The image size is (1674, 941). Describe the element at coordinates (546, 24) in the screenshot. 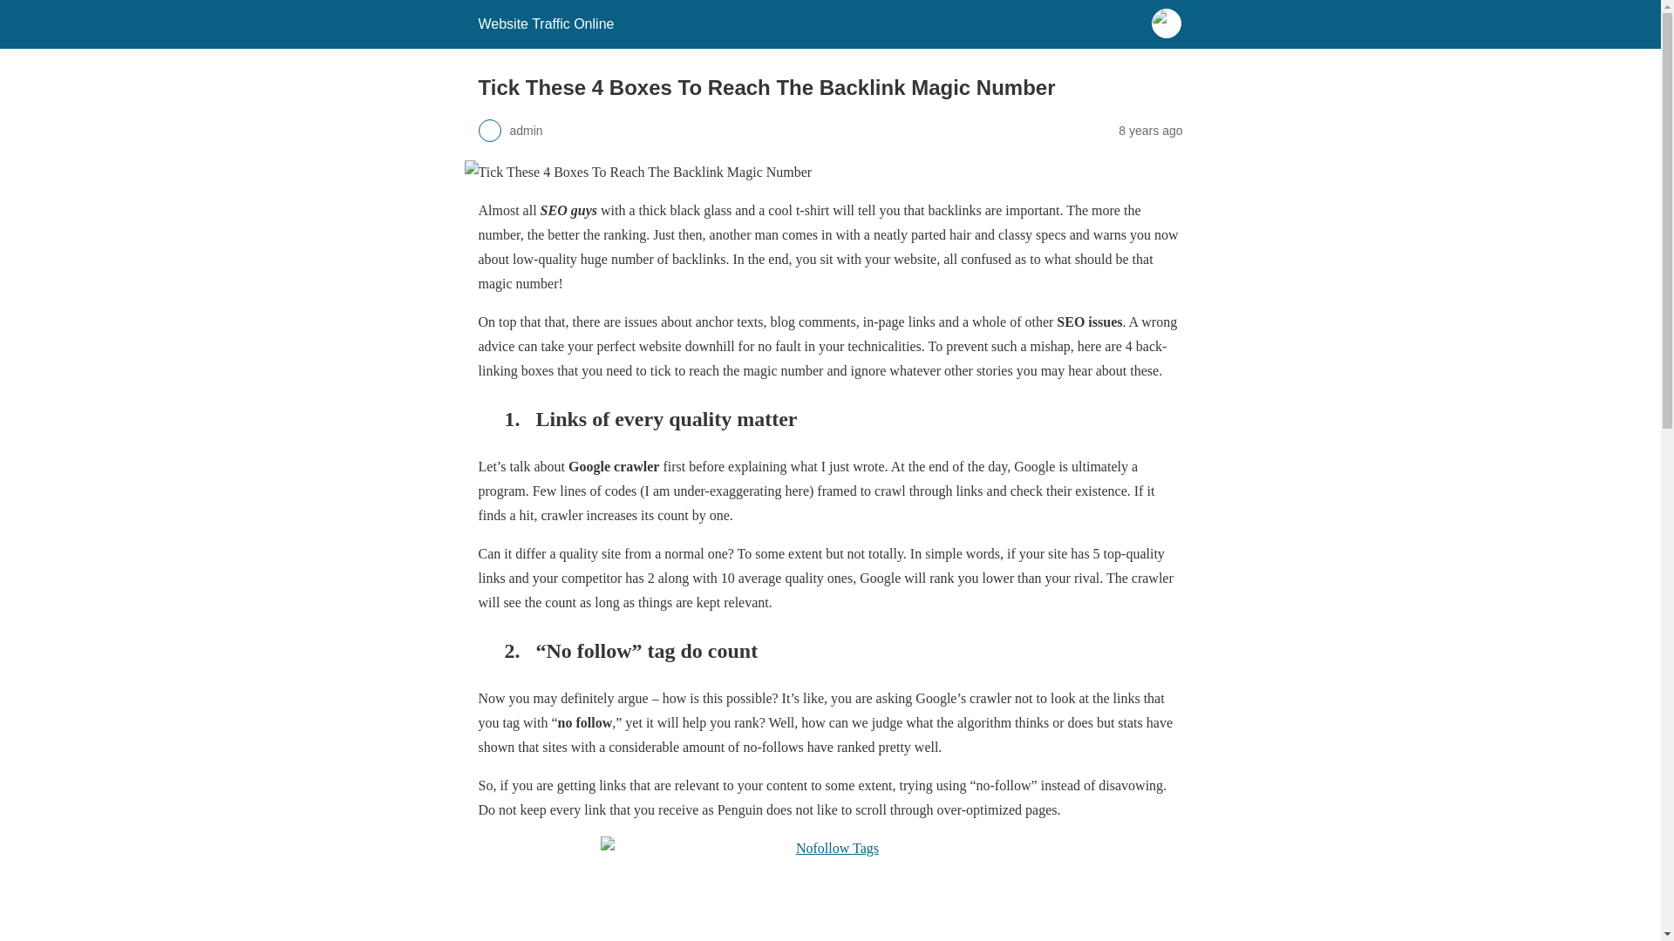

I see `Website Traffic Online` at that location.